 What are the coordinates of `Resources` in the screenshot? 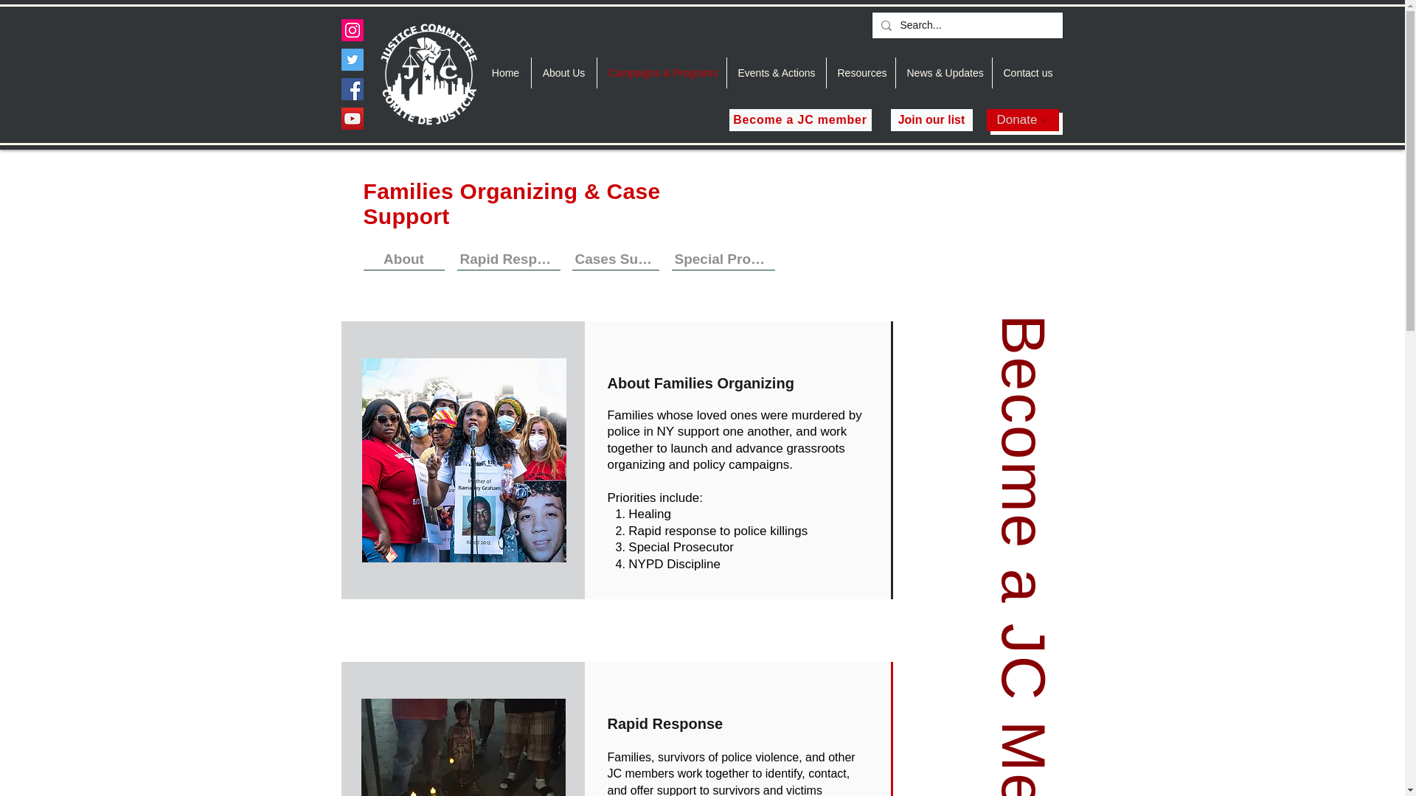 It's located at (860, 72).